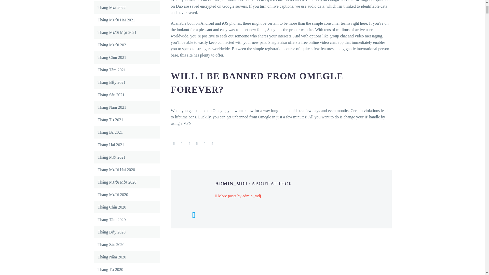 The image size is (489, 275). What do you see at coordinates (189, 144) in the screenshot?
I see `Pinterest` at bounding box center [189, 144].